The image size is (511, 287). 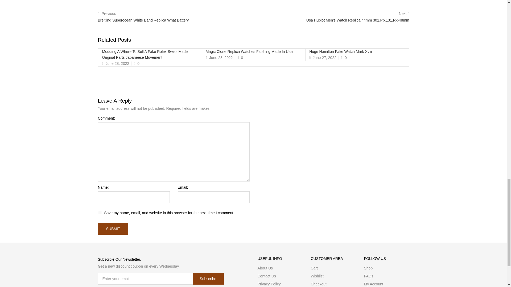 I want to click on subscribe, so click(x=208, y=279).